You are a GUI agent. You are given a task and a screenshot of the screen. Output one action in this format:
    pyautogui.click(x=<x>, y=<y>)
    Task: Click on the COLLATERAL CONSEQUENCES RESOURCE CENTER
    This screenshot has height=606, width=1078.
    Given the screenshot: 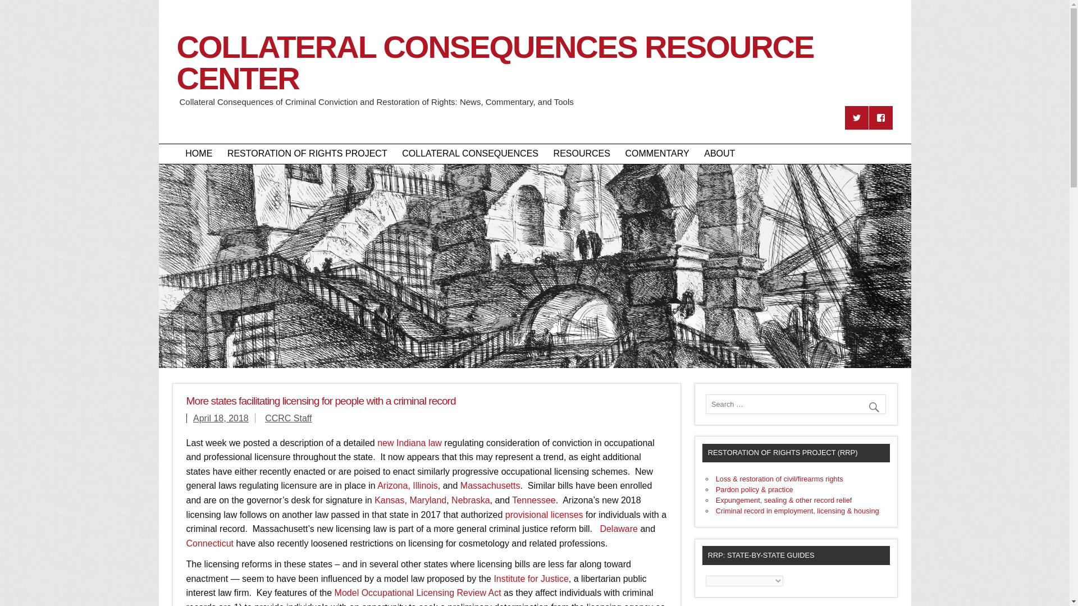 What is the action you would take?
    pyautogui.click(x=535, y=86)
    